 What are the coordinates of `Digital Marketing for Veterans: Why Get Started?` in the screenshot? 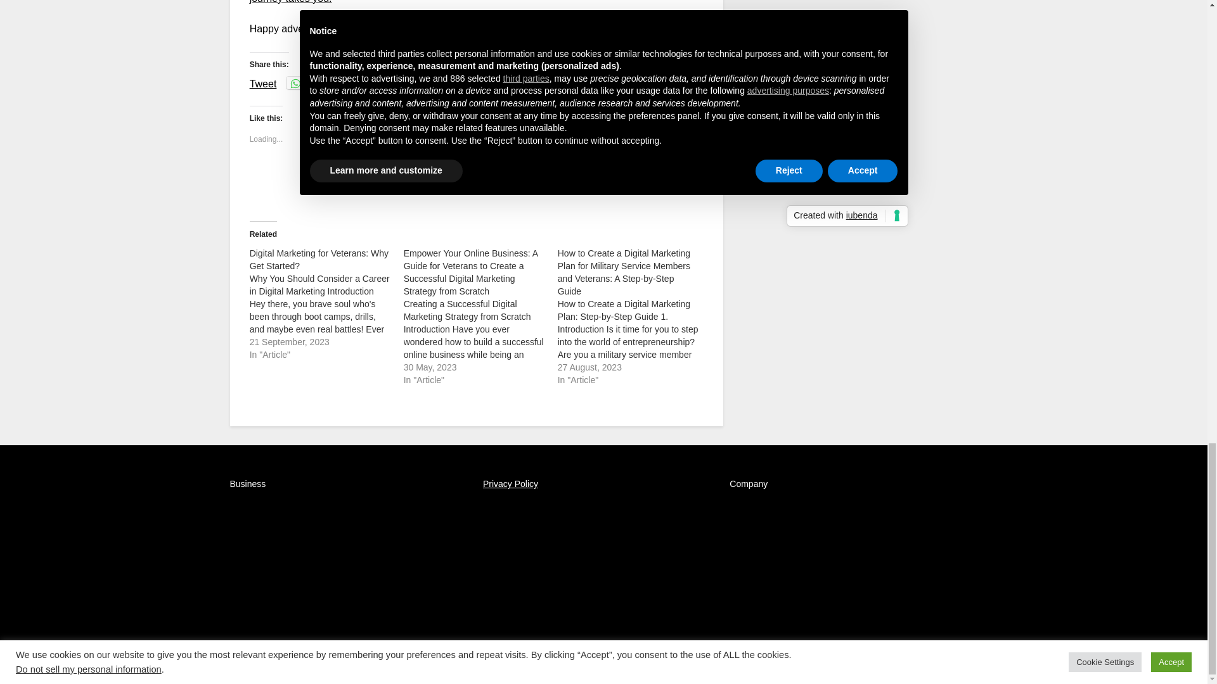 It's located at (318, 260).